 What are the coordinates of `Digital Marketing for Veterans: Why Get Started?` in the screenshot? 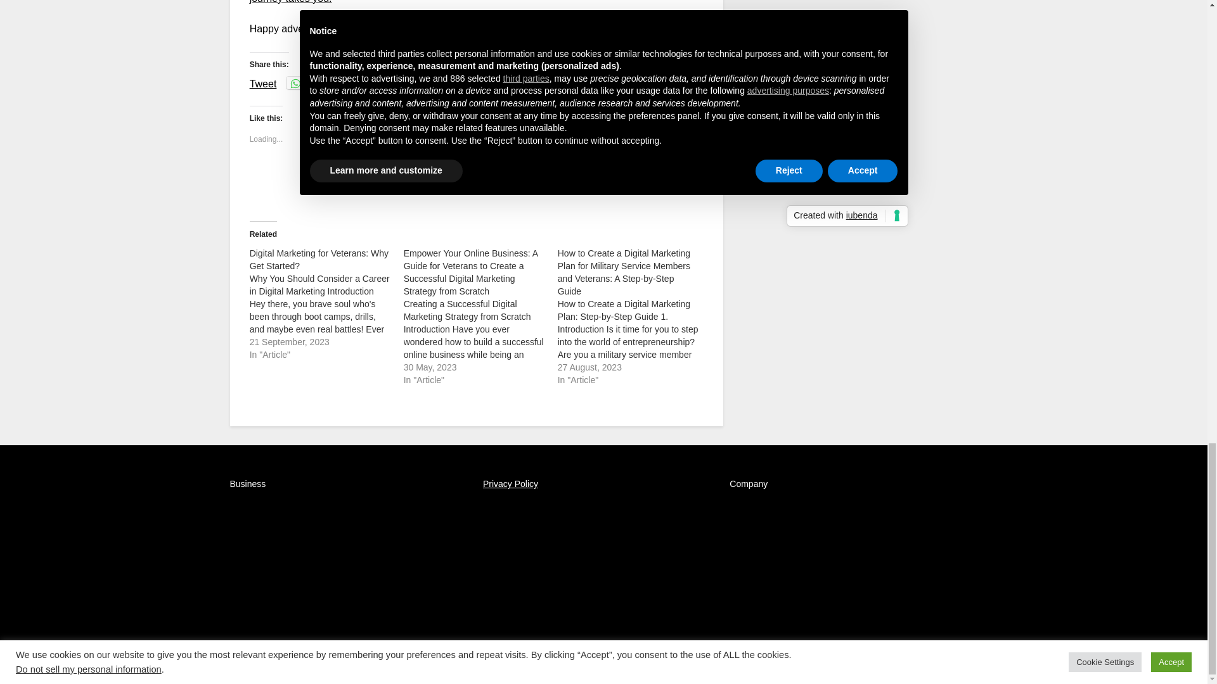 It's located at (318, 260).